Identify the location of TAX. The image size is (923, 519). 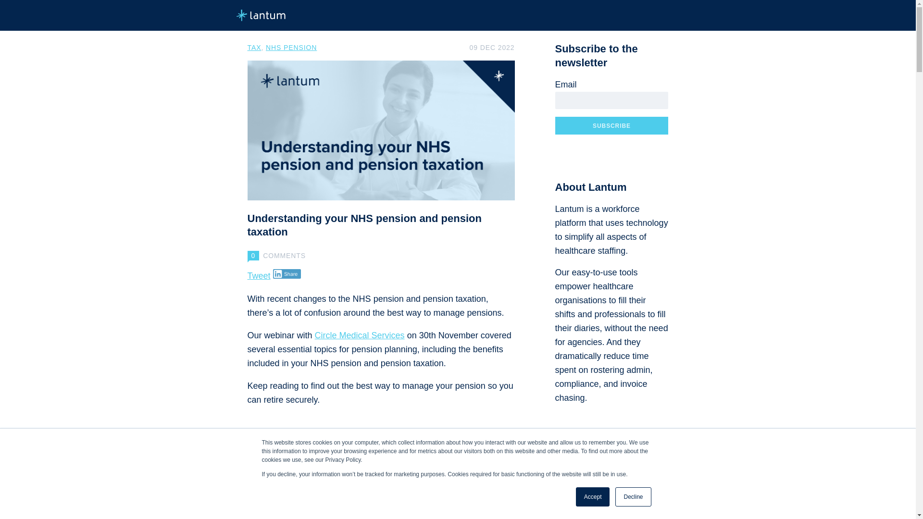
(254, 47).